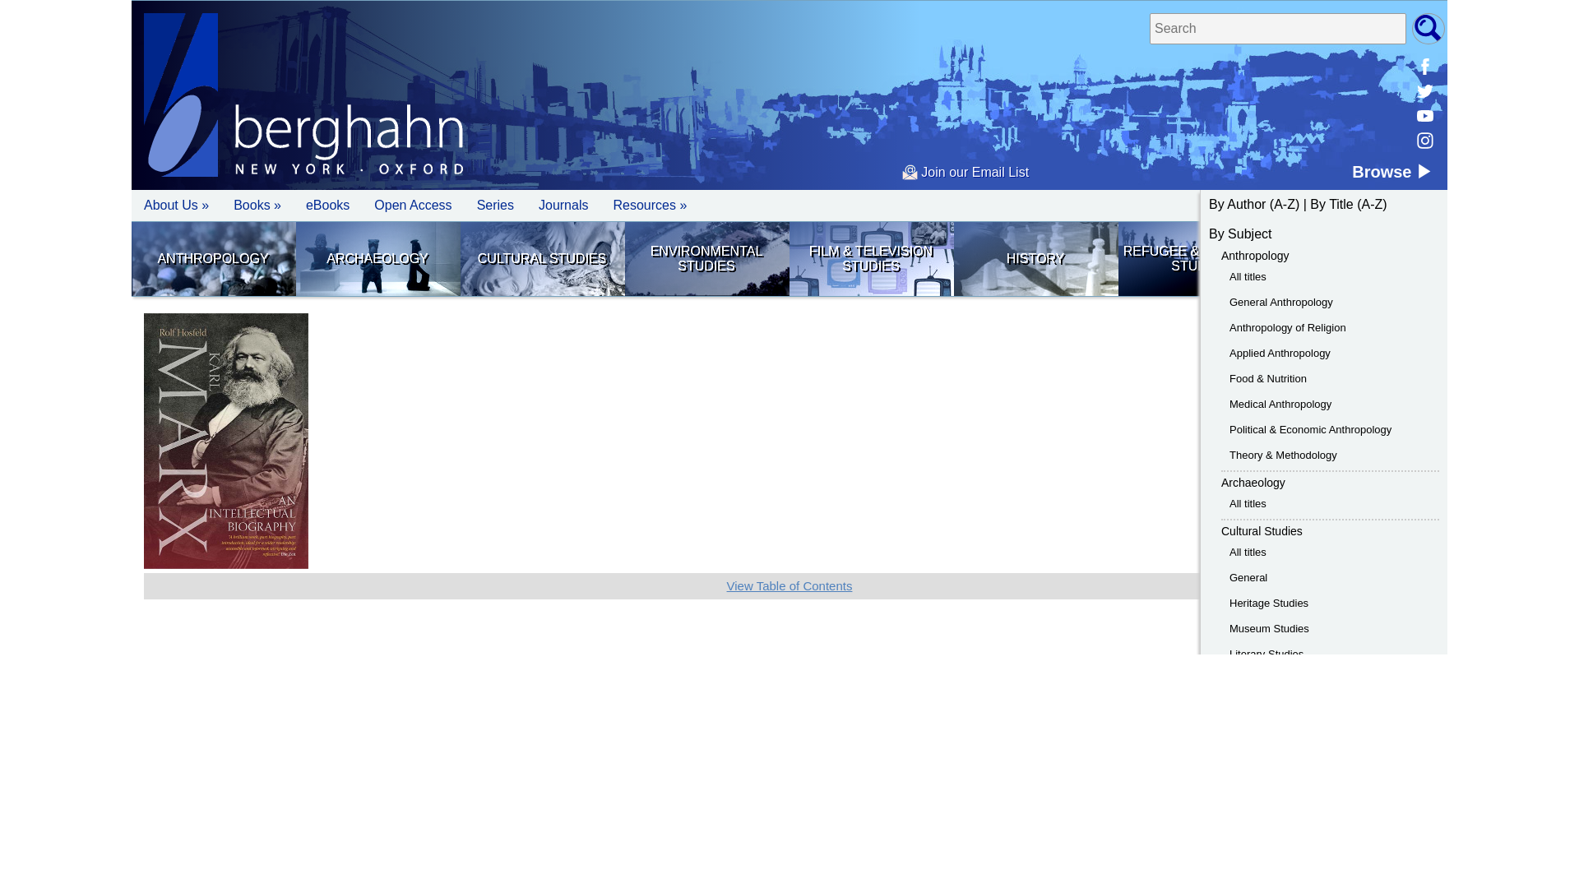 The height and width of the screenshot is (888, 1579). Describe the element at coordinates (377, 258) in the screenshot. I see `Archaeology` at that location.